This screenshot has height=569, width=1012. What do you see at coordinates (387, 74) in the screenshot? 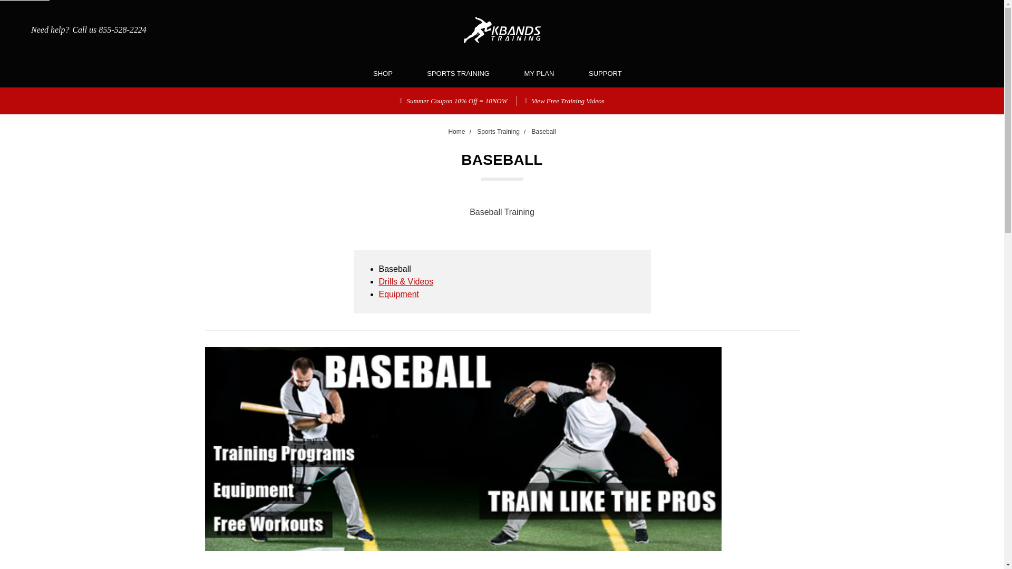
I see `SHOP` at bounding box center [387, 74].